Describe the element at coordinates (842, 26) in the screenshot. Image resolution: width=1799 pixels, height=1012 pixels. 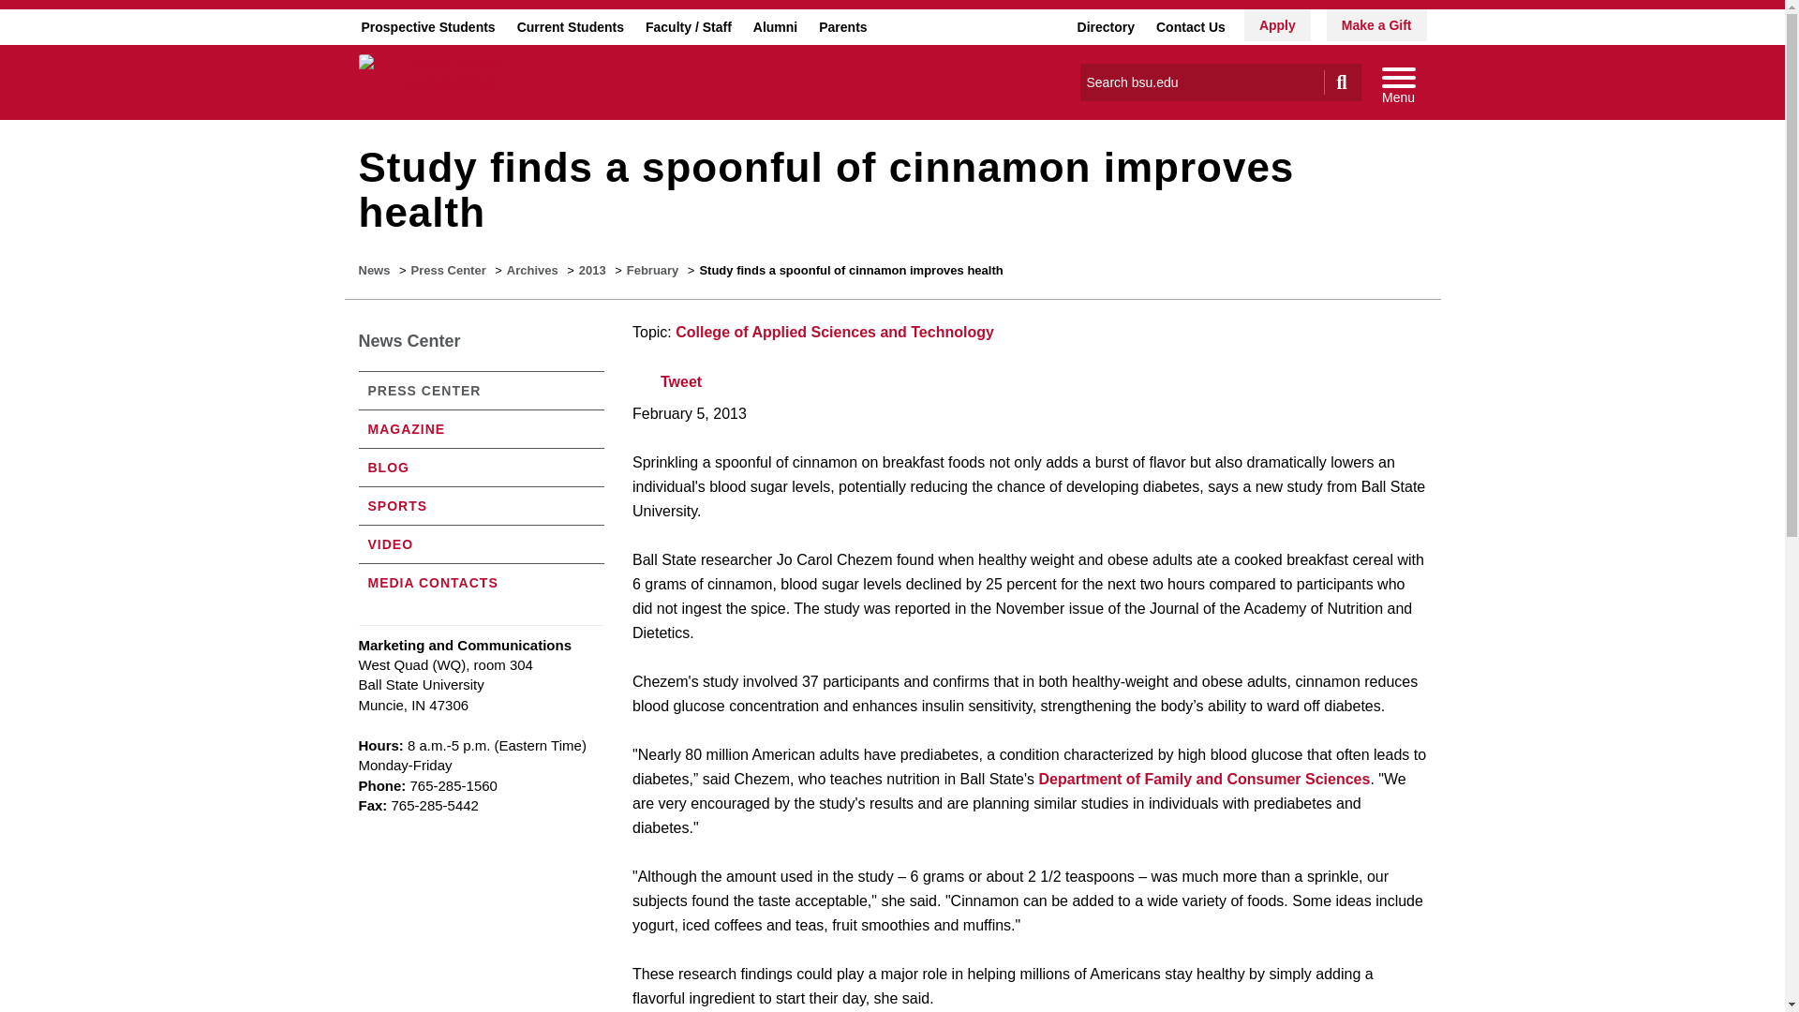
I see `Parents` at that location.